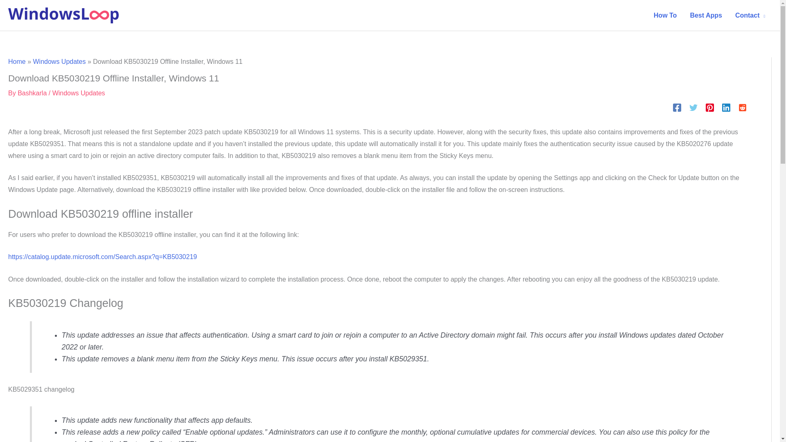 This screenshot has height=442, width=786. Describe the element at coordinates (59, 61) in the screenshot. I see `Windows Updates` at that location.